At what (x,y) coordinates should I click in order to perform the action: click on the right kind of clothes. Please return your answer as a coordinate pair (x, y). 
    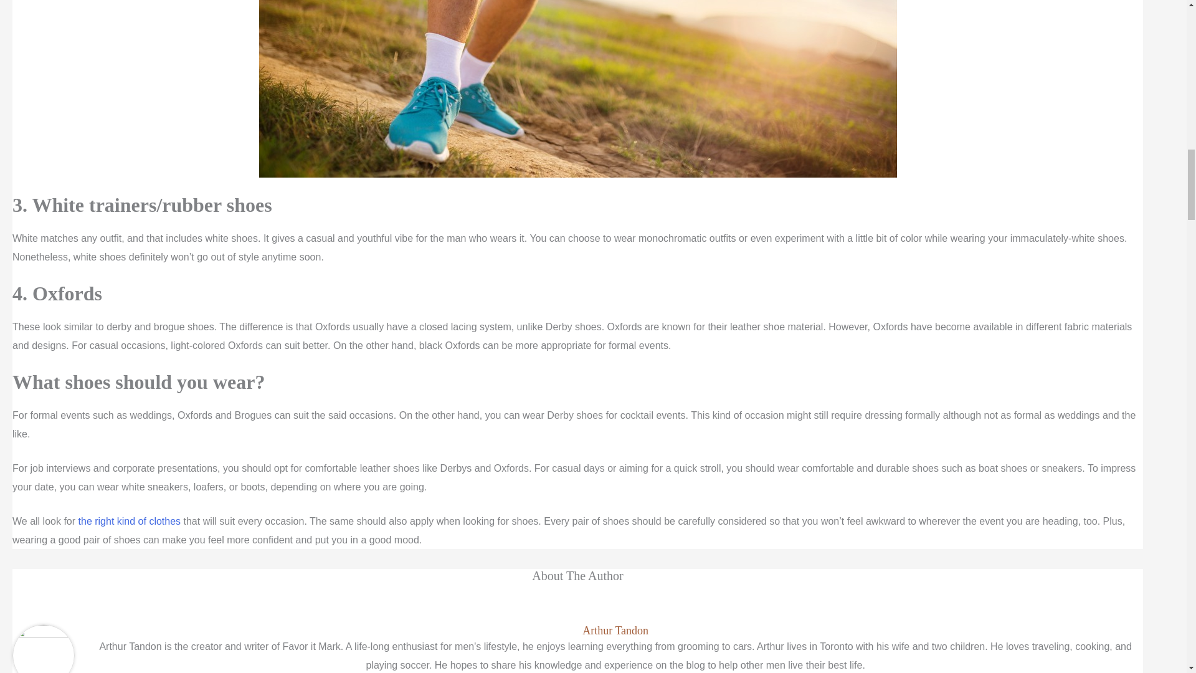
    Looking at the image, I should click on (130, 521).